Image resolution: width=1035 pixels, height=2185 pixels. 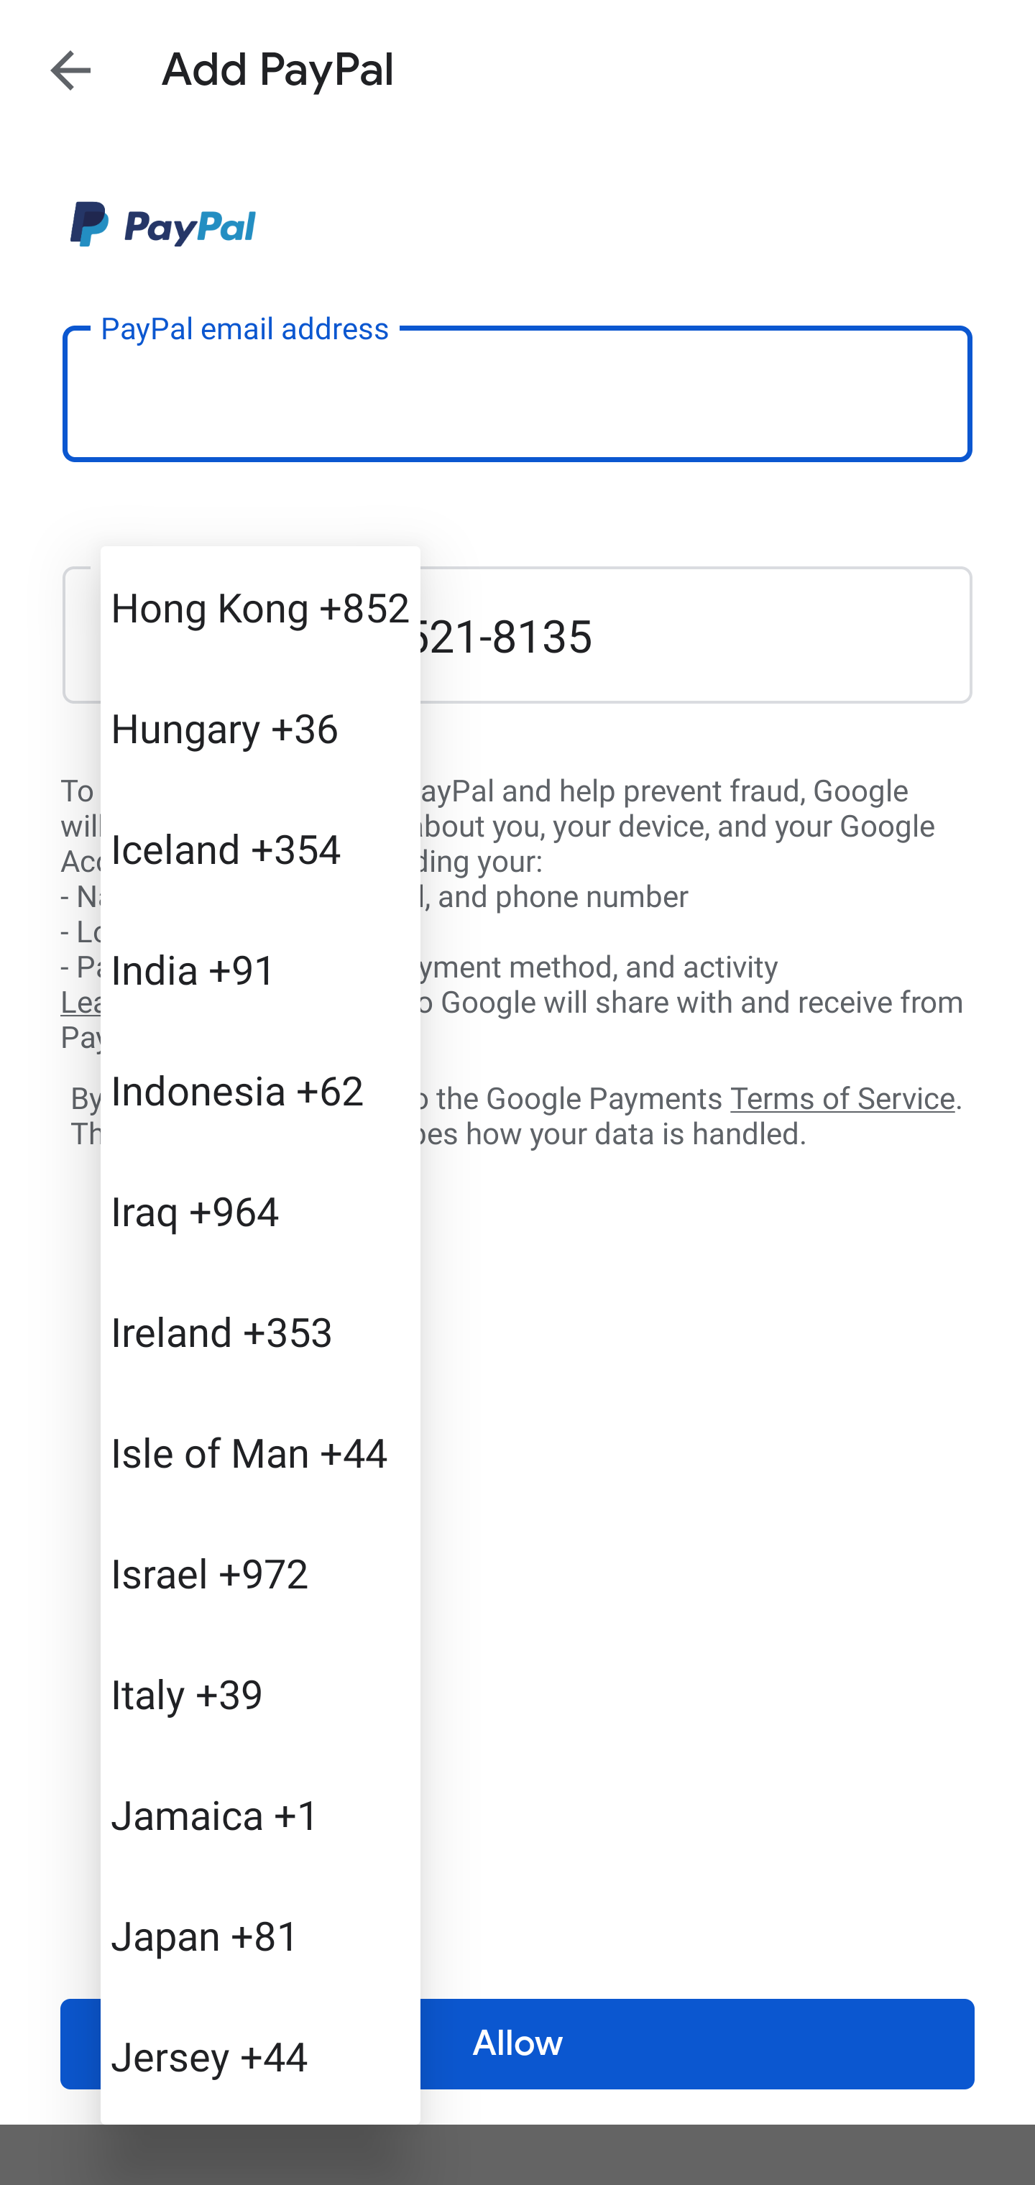 What do you see at coordinates (260, 2054) in the screenshot?
I see `Jersey +44` at bounding box center [260, 2054].